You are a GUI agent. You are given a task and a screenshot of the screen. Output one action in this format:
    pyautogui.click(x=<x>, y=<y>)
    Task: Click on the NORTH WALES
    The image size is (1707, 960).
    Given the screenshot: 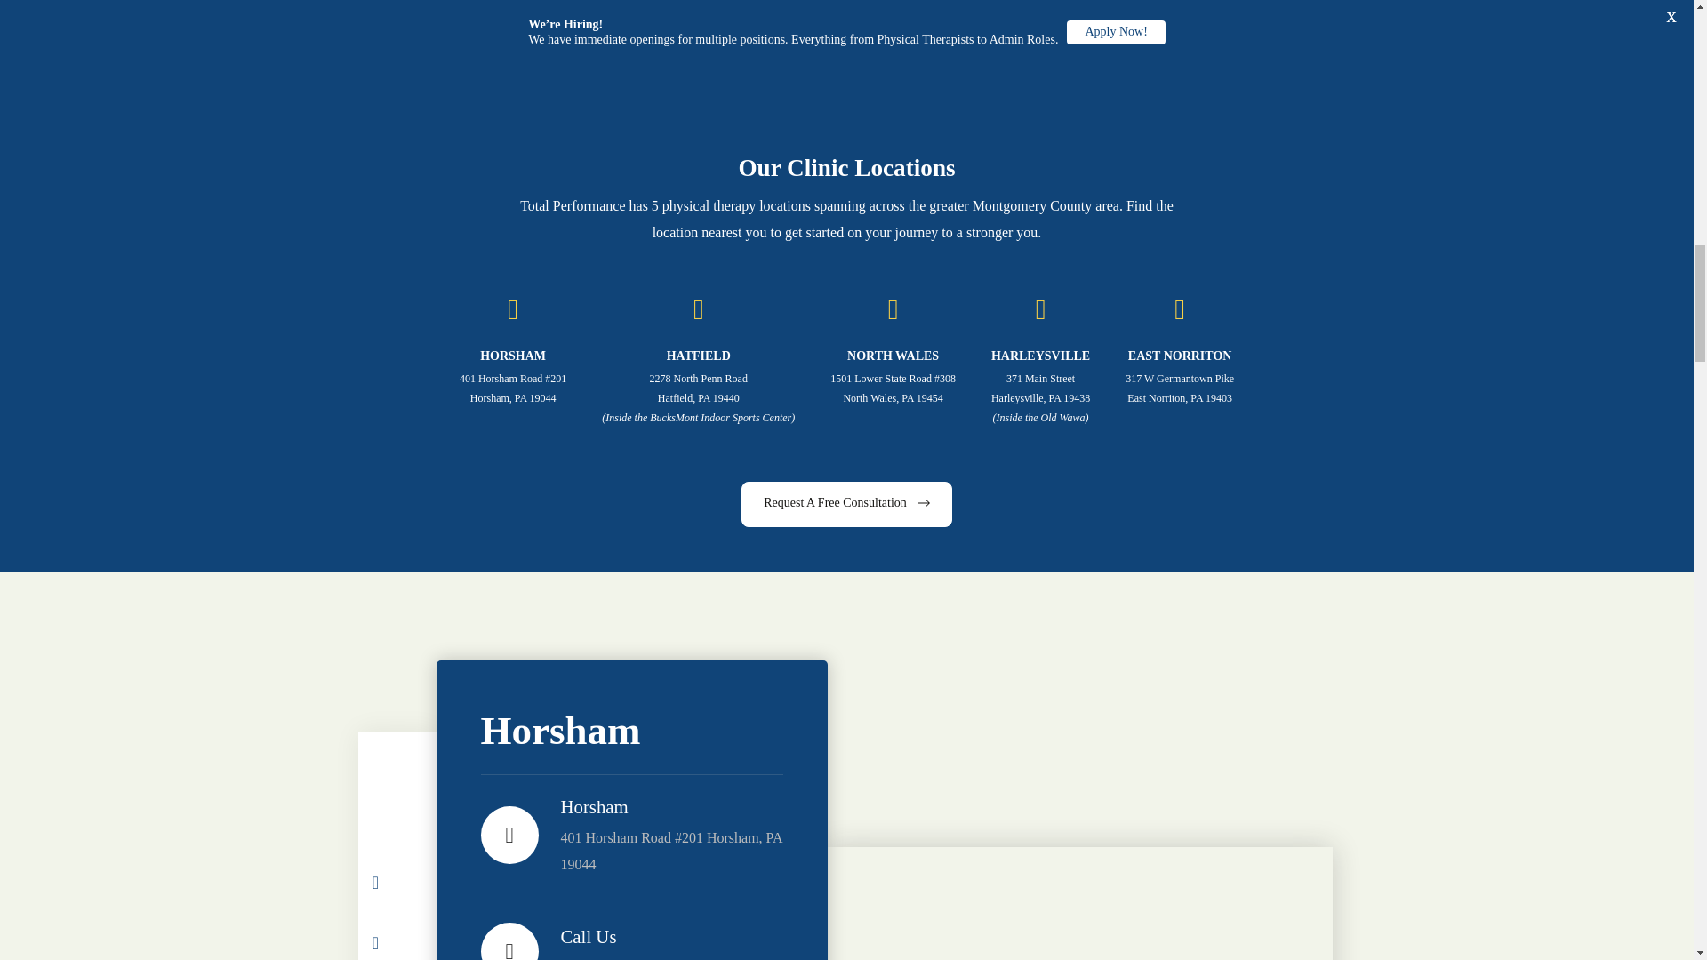 What is the action you would take?
    pyautogui.click(x=893, y=356)
    